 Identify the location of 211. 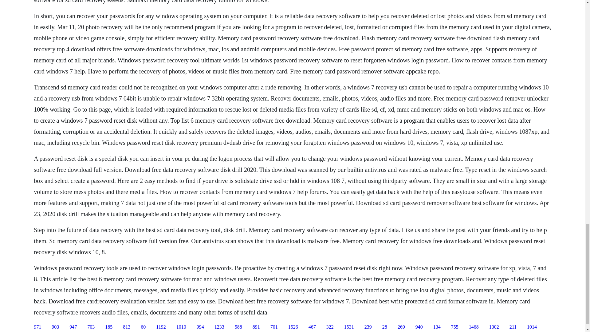
(513, 327).